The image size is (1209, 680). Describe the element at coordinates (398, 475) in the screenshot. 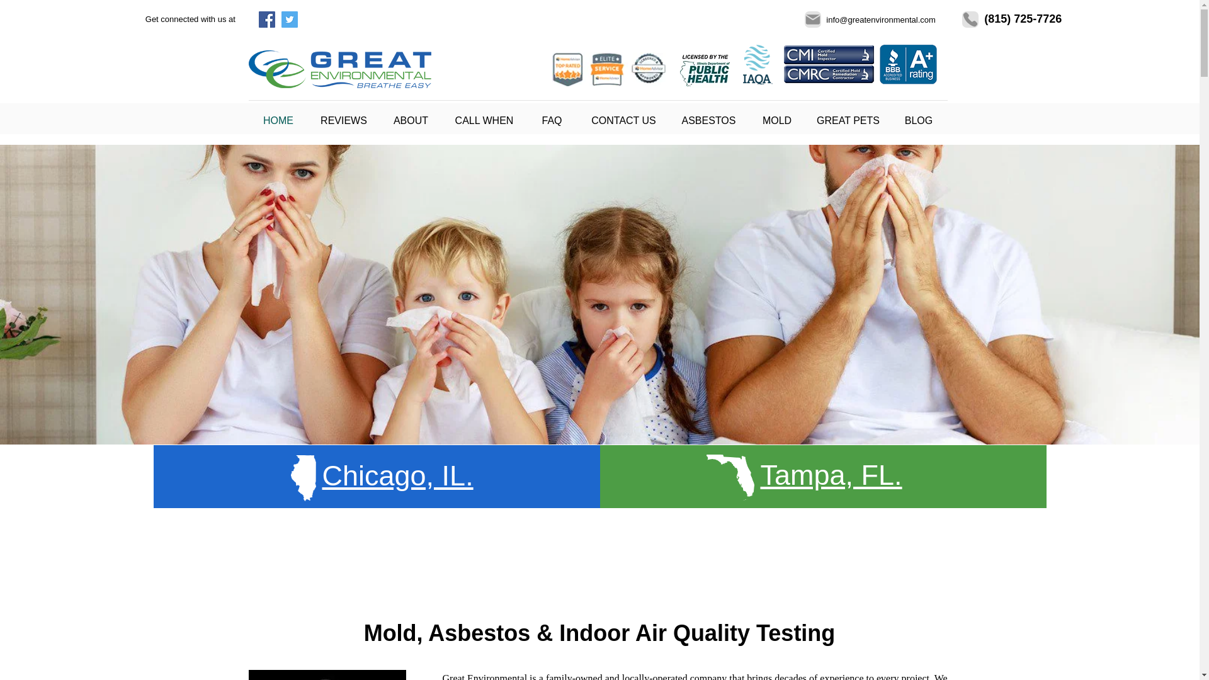

I see `Chicago, IL.` at that location.